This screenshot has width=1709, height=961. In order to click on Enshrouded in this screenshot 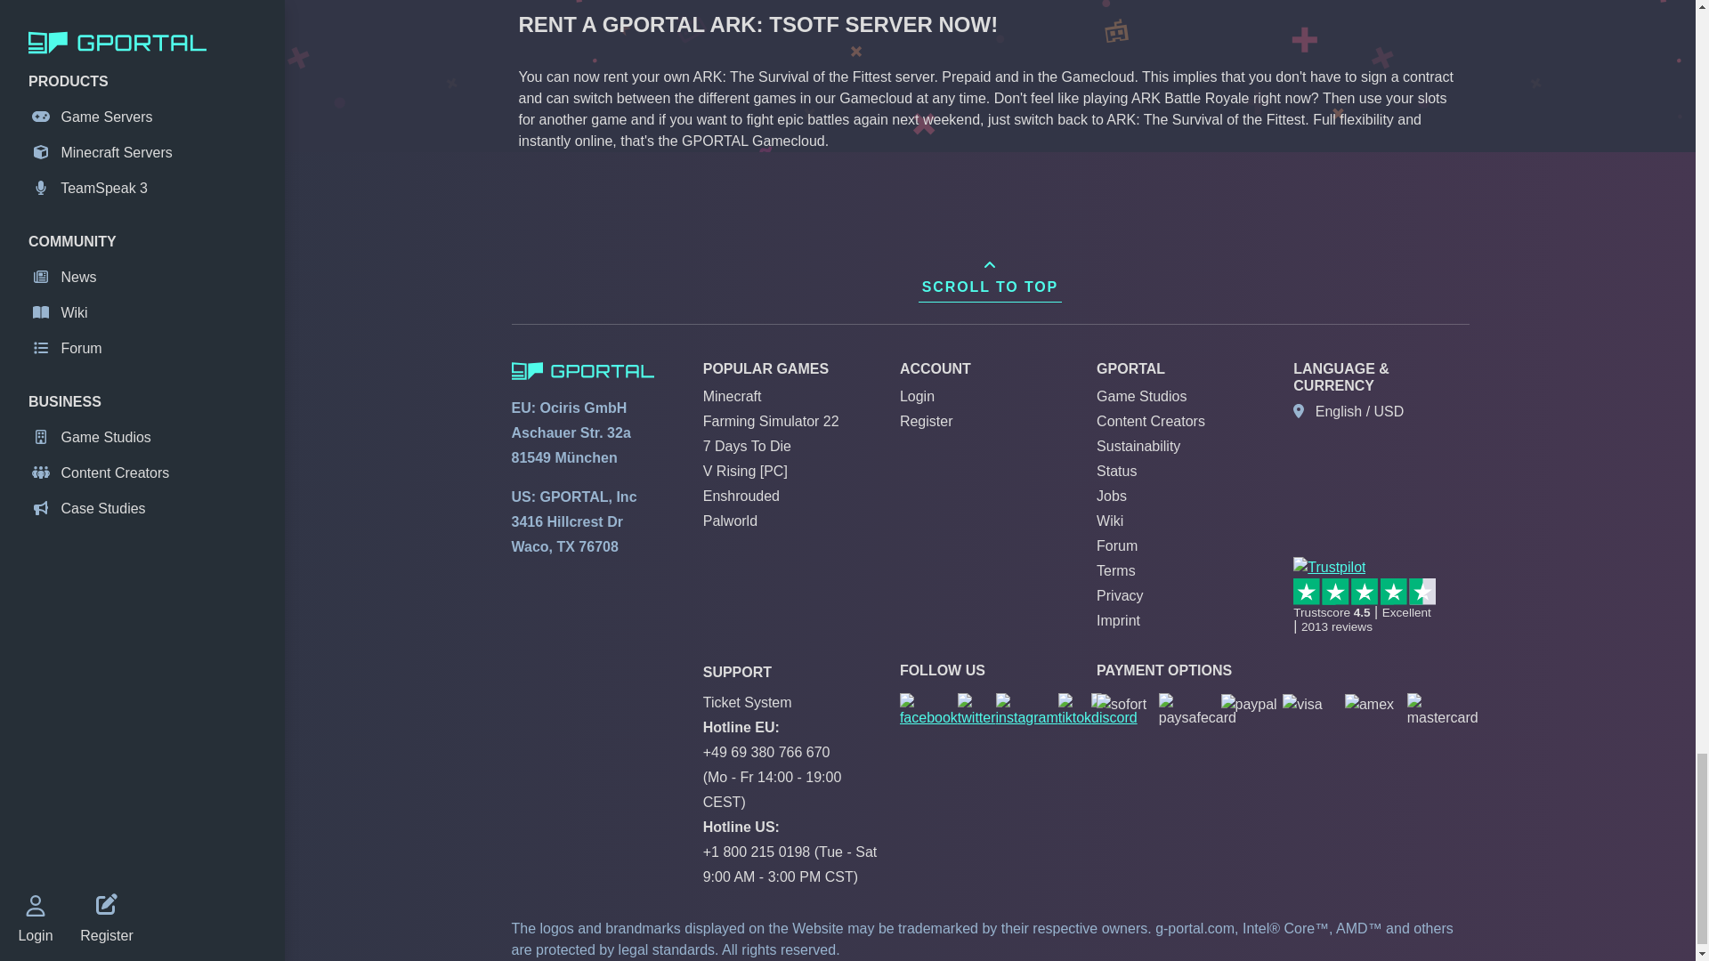, I will do `click(741, 495)`.